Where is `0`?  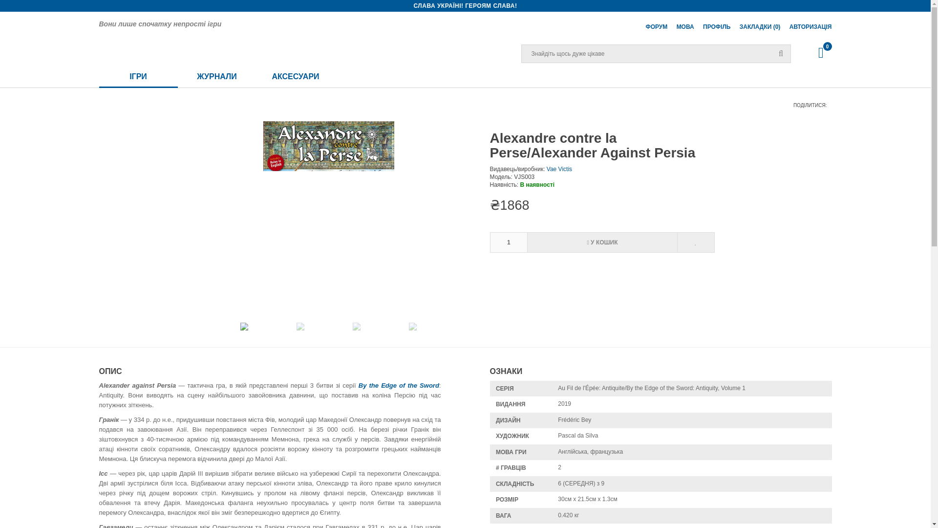
0 is located at coordinates (821, 53).